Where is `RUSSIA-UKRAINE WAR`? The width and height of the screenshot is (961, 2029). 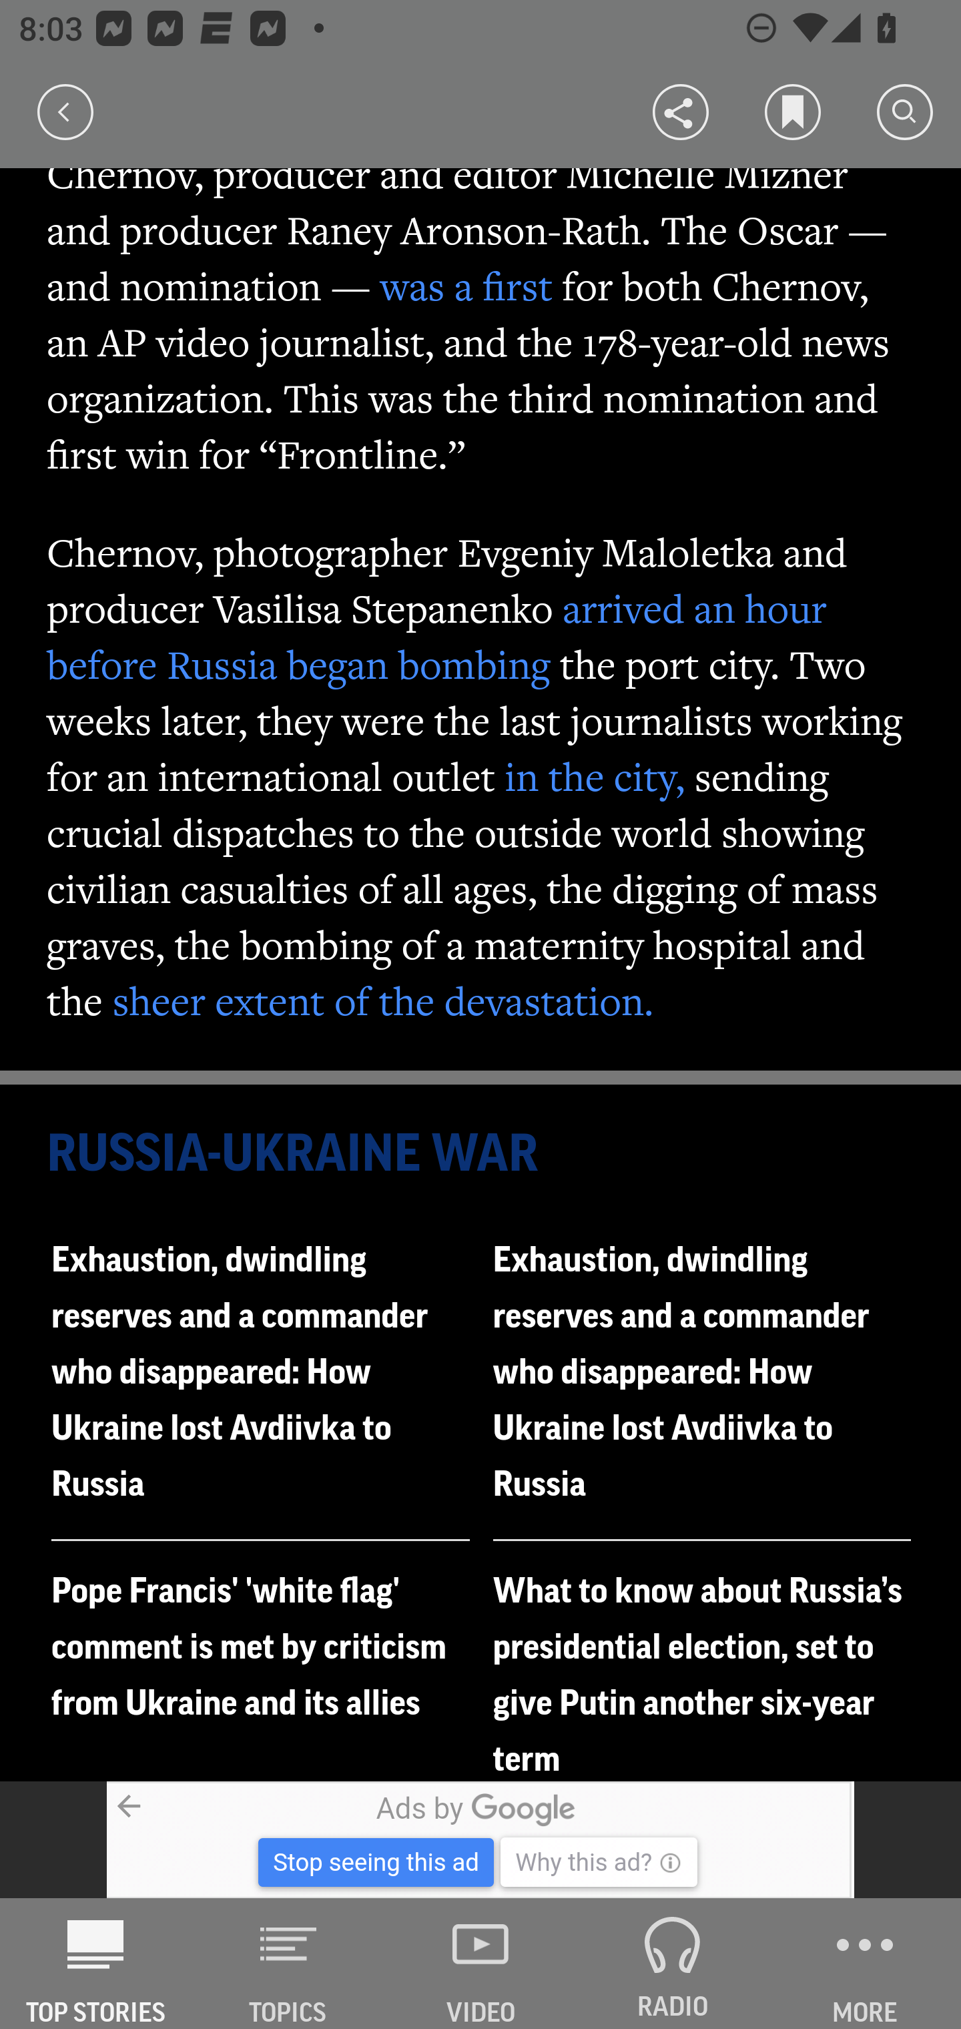
RUSSIA-UKRAINE WAR is located at coordinates (482, 1155).